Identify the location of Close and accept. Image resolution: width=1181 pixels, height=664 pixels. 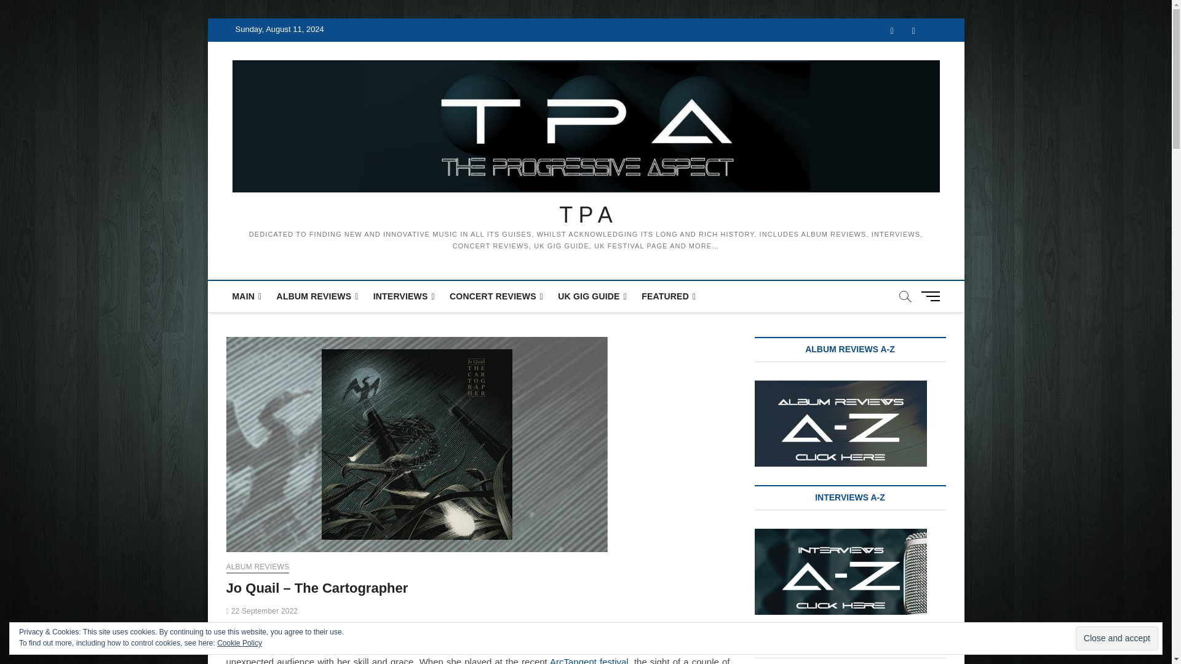
(1117, 638).